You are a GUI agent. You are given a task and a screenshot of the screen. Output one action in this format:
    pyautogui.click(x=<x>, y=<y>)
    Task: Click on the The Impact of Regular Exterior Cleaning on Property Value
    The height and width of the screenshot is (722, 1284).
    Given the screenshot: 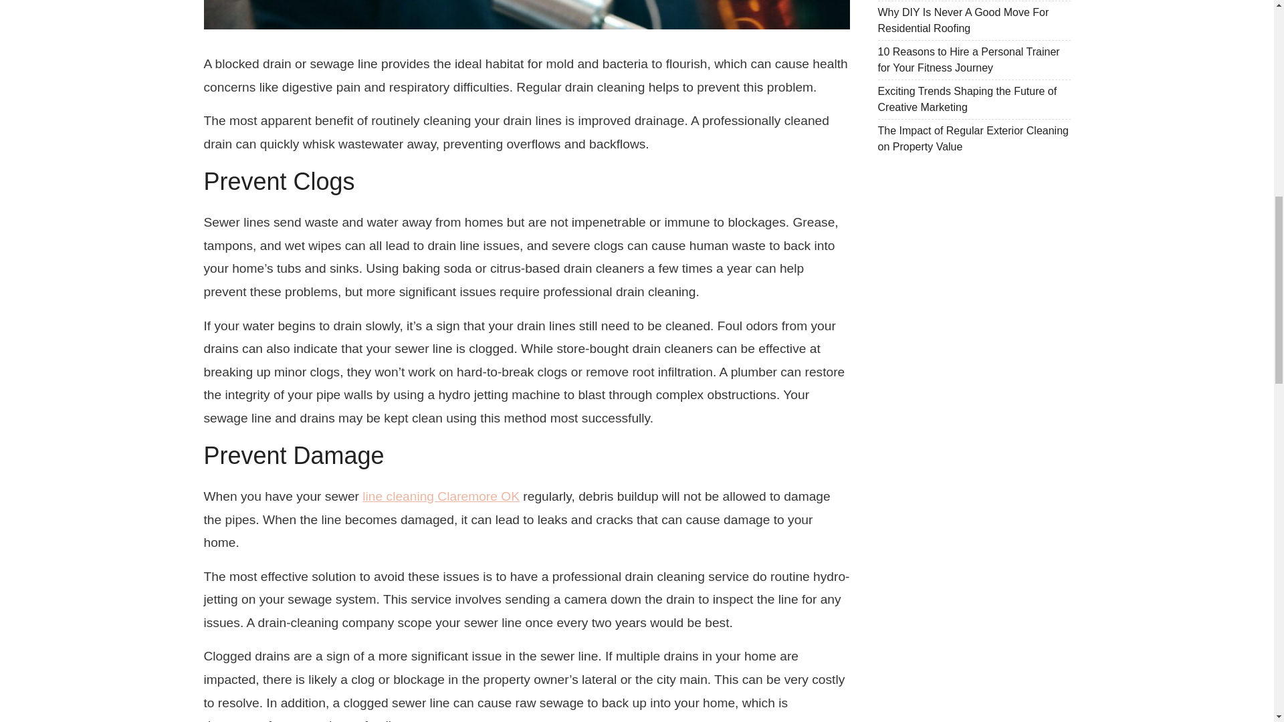 What is the action you would take?
    pyautogui.click(x=972, y=138)
    